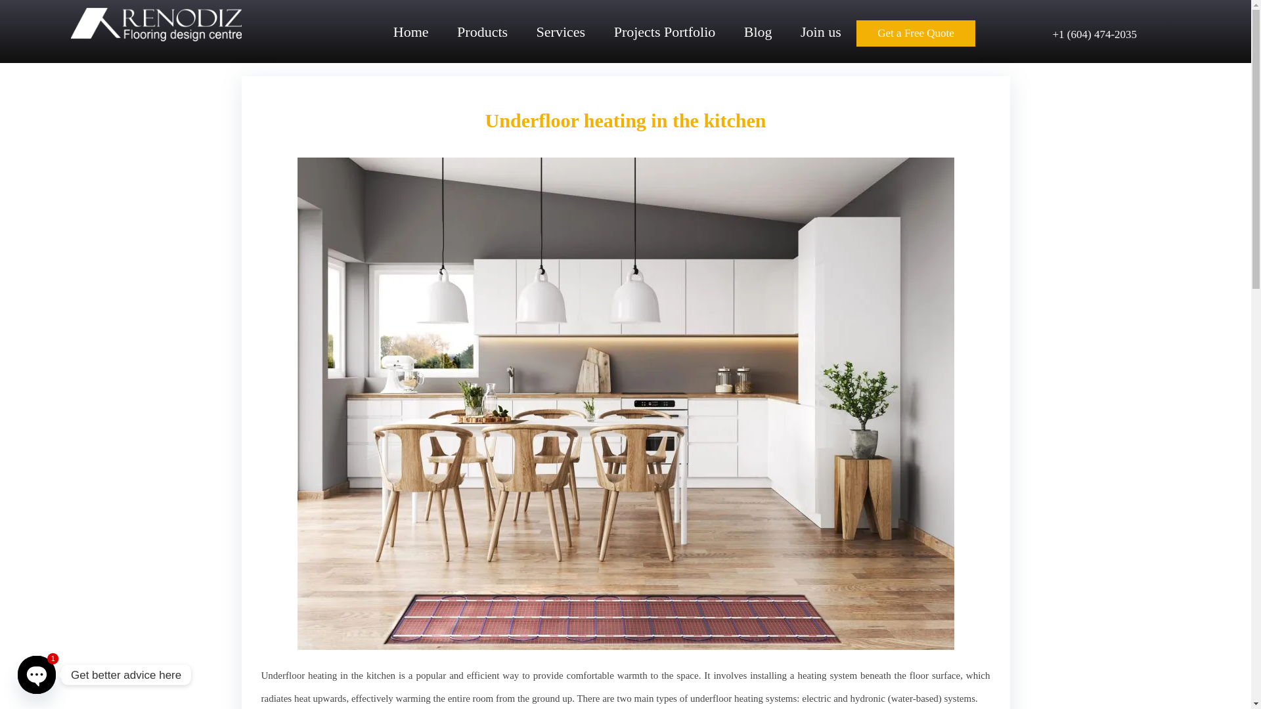 This screenshot has width=1261, height=709. Describe the element at coordinates (916, 33) in the screenshot. I see `Get a Free Quote` at that location.